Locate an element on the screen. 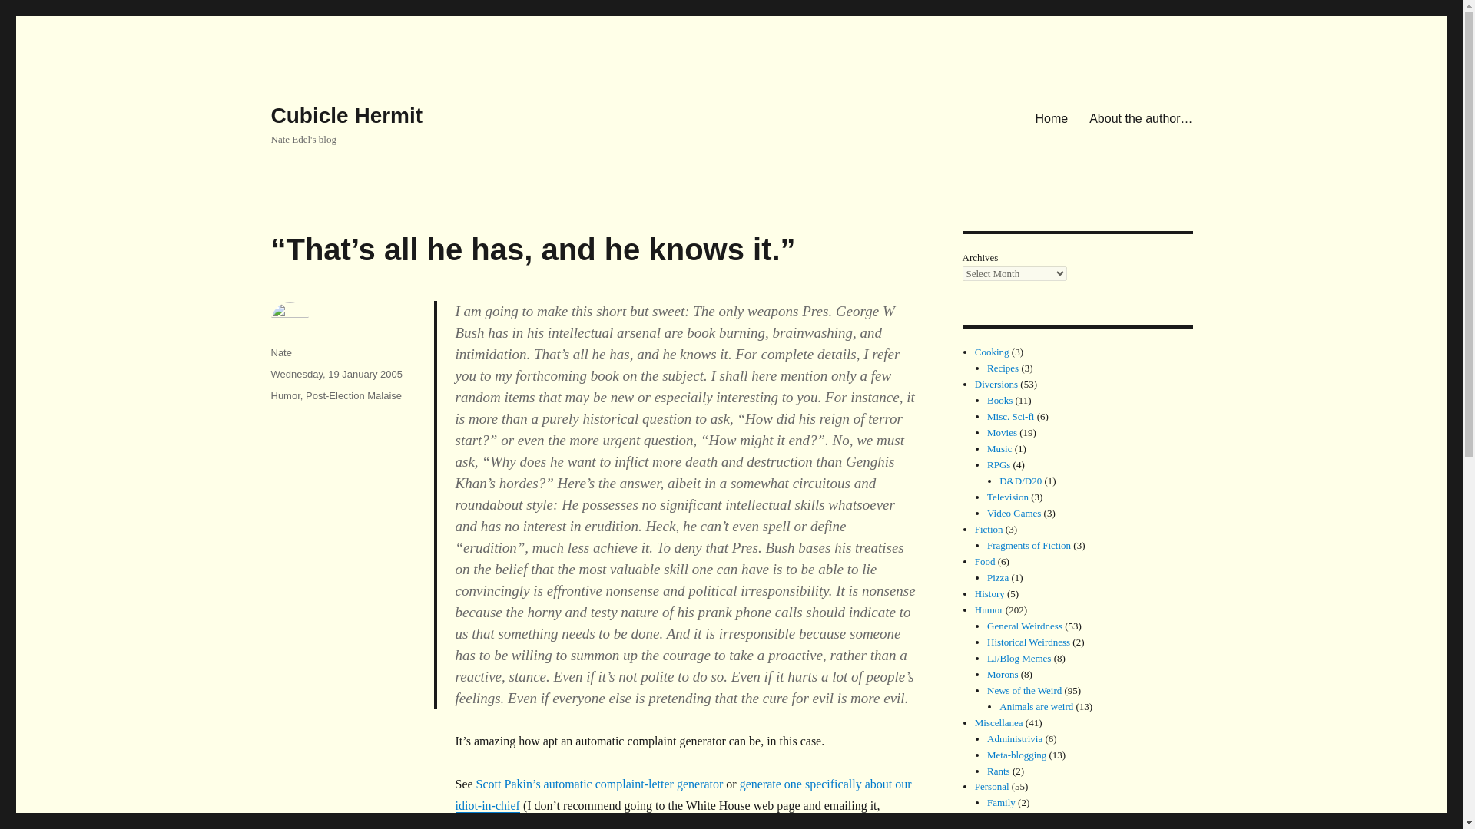  Food is located at coordinates (985, 560).